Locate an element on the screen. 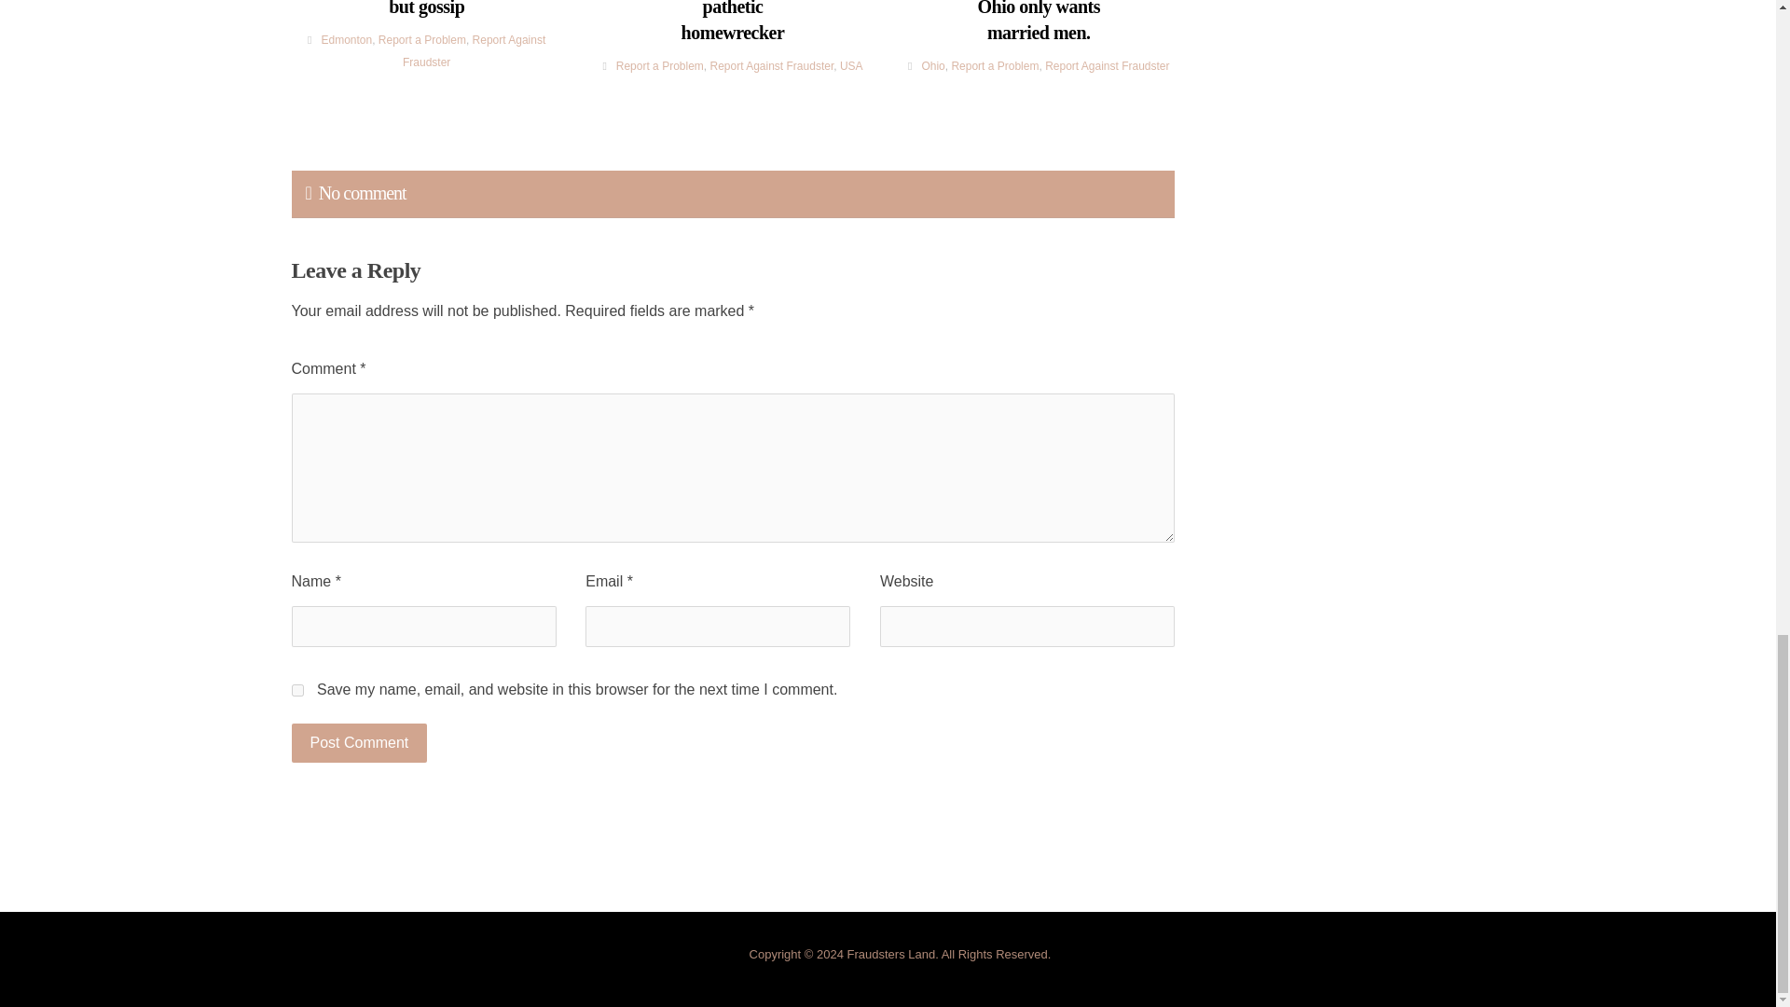  Report Against Fraudster is located at coordinates (474, 50).